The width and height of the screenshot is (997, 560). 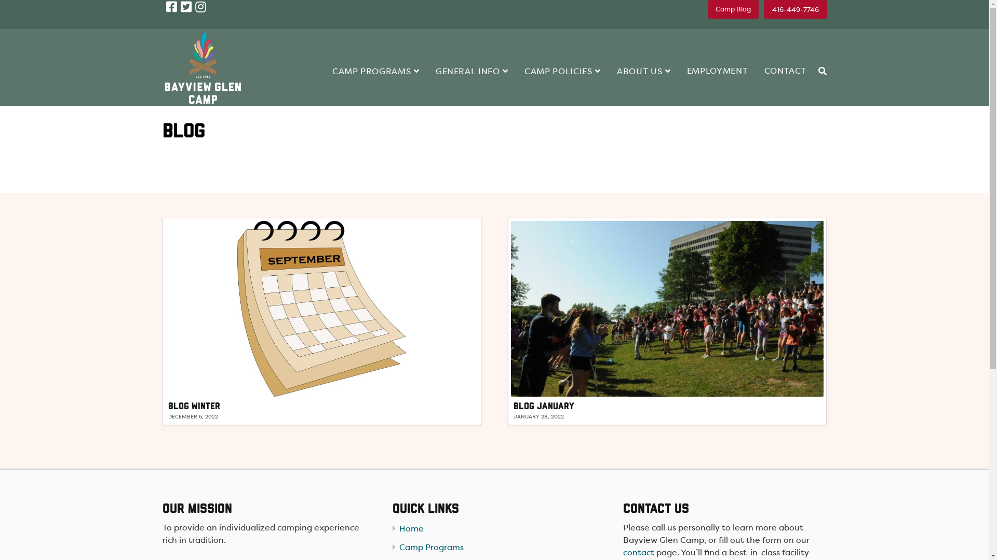 What do you see at coordinates (644, 52) in the screenshot?
I see `ABOUT US` at bounding box center [644, 52].